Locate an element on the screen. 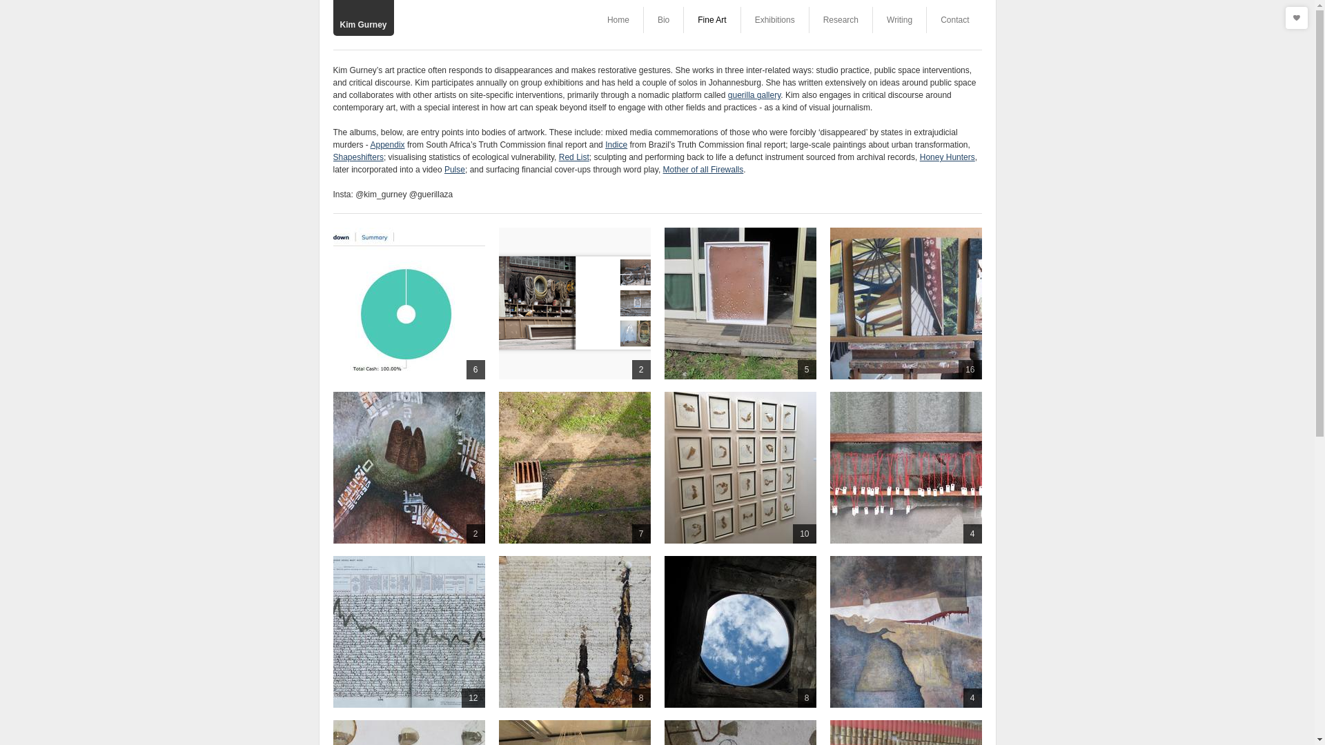 Image resolution: width=1325 pixels, height=745 pixels. guerilla gallery is located at coordinates (754, 95).